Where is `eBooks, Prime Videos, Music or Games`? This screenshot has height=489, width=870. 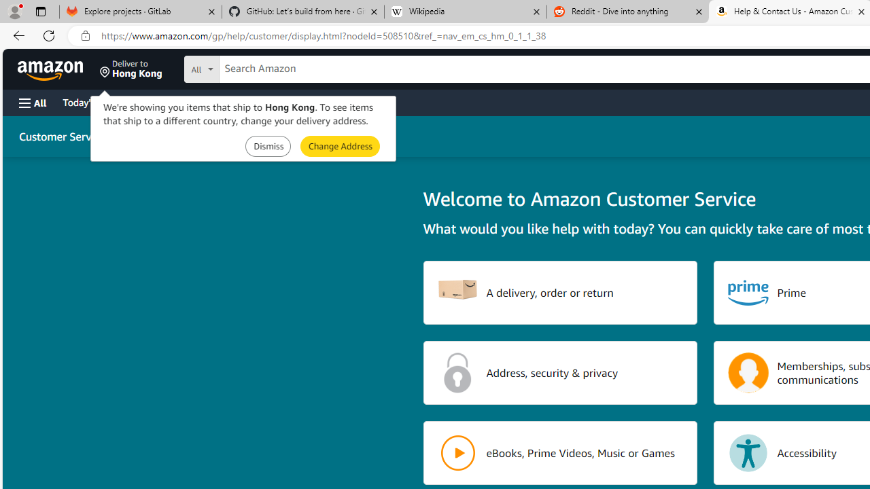
eBooks, Prime Videos, Music or Games is located at coordinates (560, 452).